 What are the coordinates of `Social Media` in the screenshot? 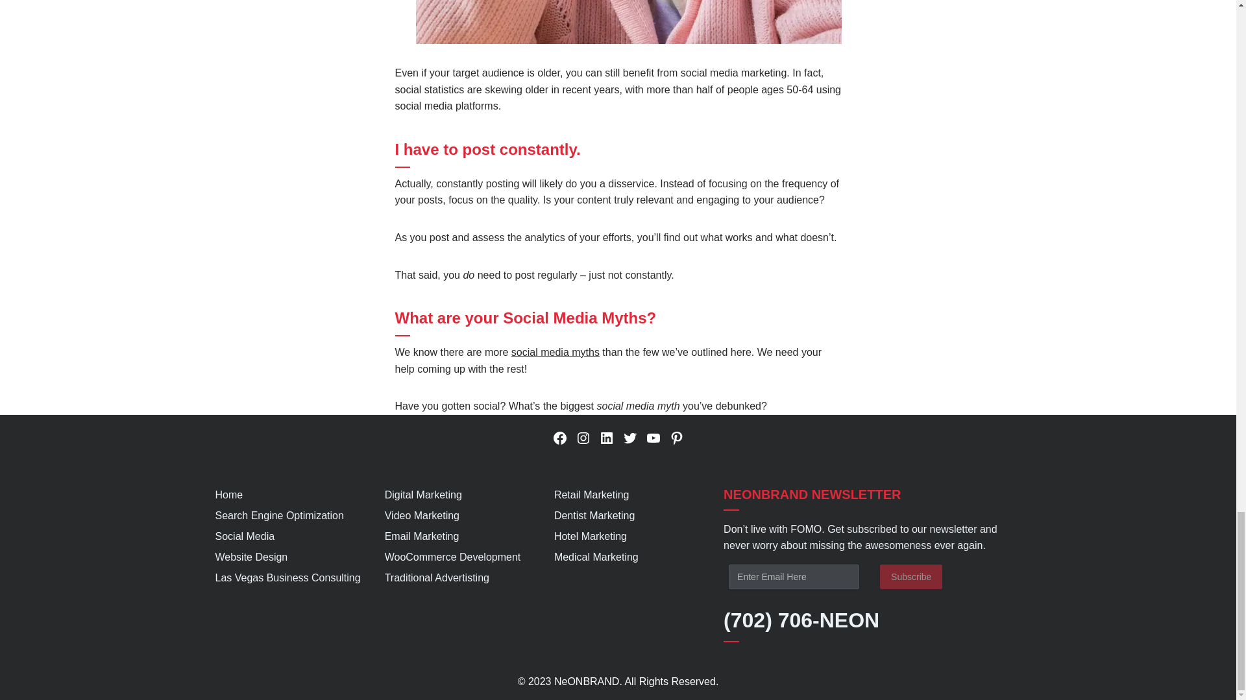 It's located at (245, 535).